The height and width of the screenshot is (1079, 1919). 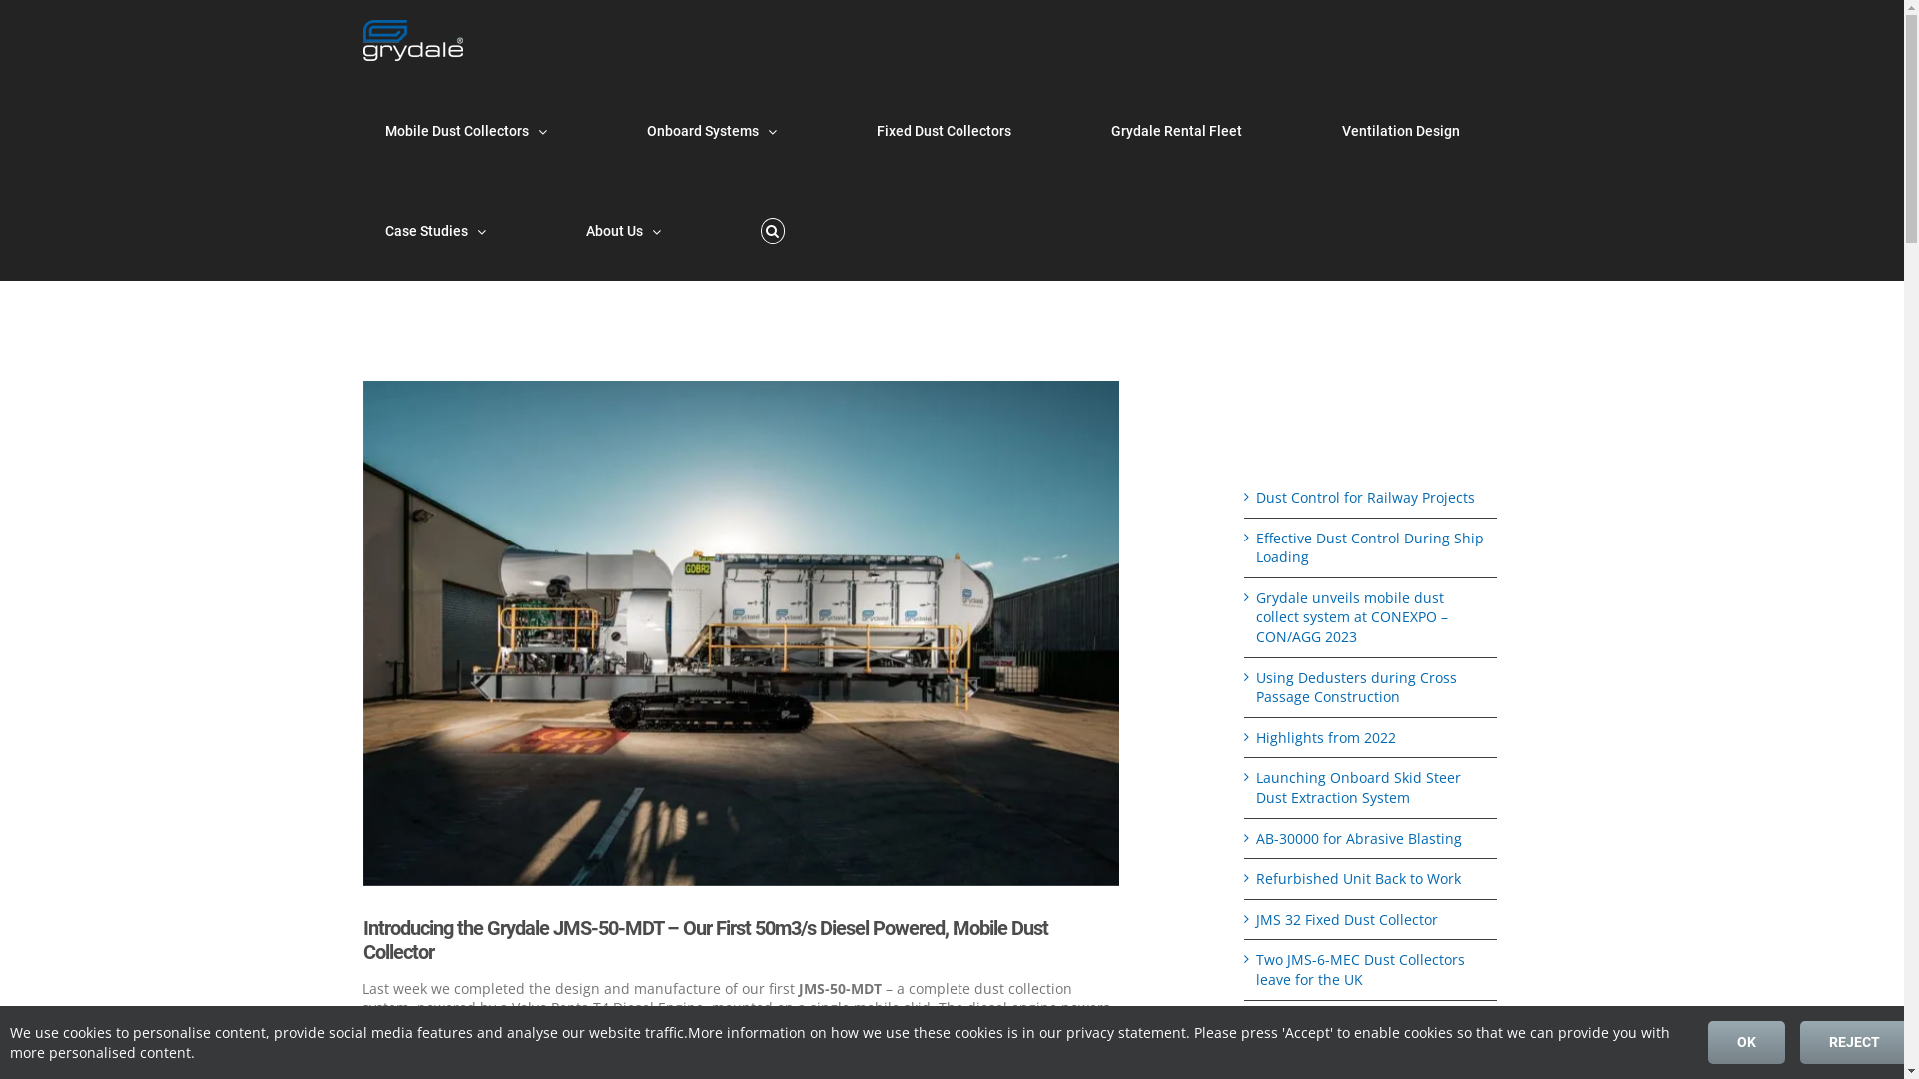 What do you see at coordinates (1400, 131) in the screenshot?
I see `Ventilation Design` at bounding box center [1400, 131].